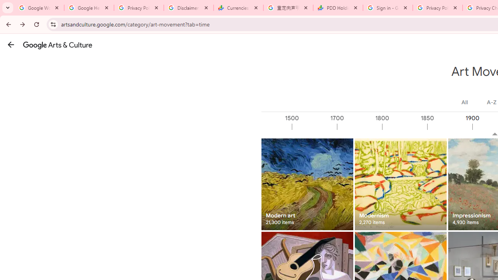 The image size is (498, 280). Describe the element at coordinates (388, 8) in the screenshot. I see `Sign in - Google Accounts` at that location.